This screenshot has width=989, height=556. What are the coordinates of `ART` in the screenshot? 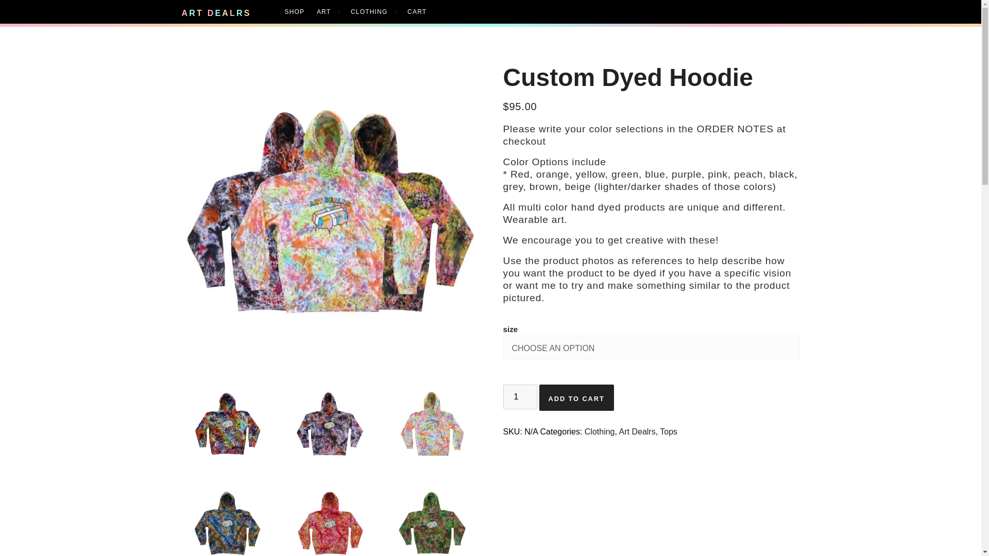 It's located at (323, 12).